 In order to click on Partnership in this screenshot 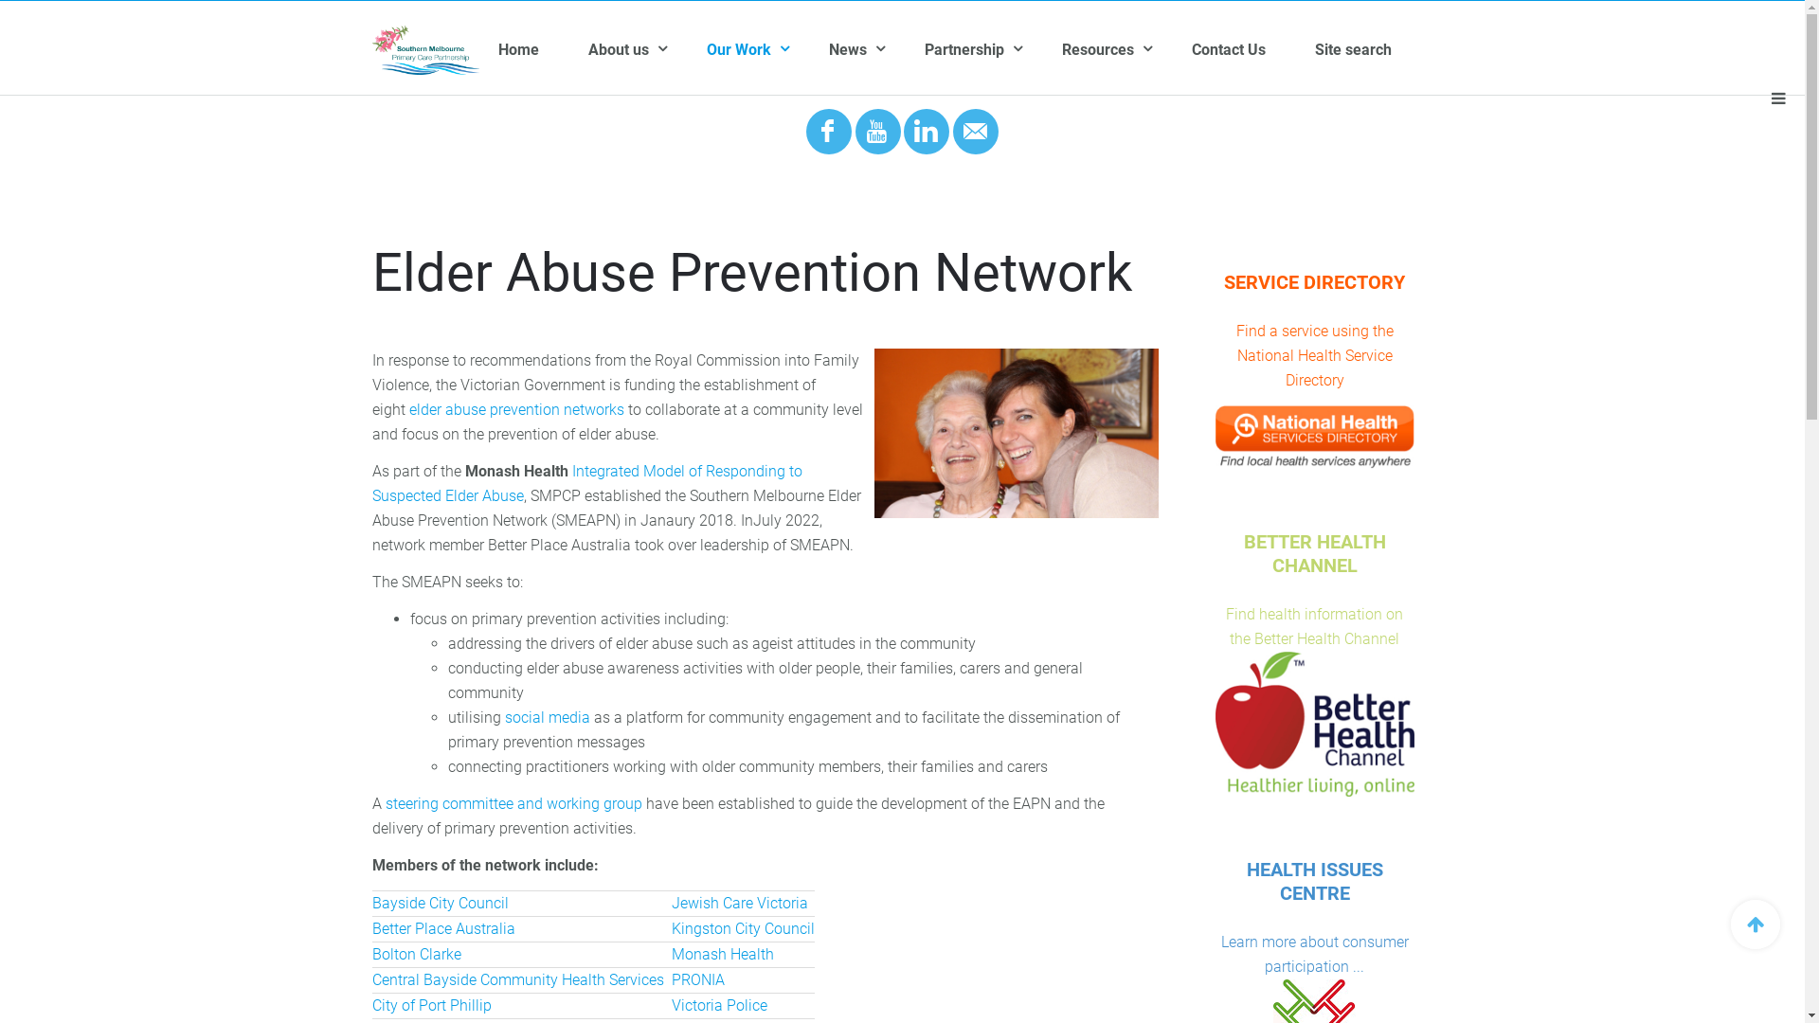, I will do `click(993, 50)`.